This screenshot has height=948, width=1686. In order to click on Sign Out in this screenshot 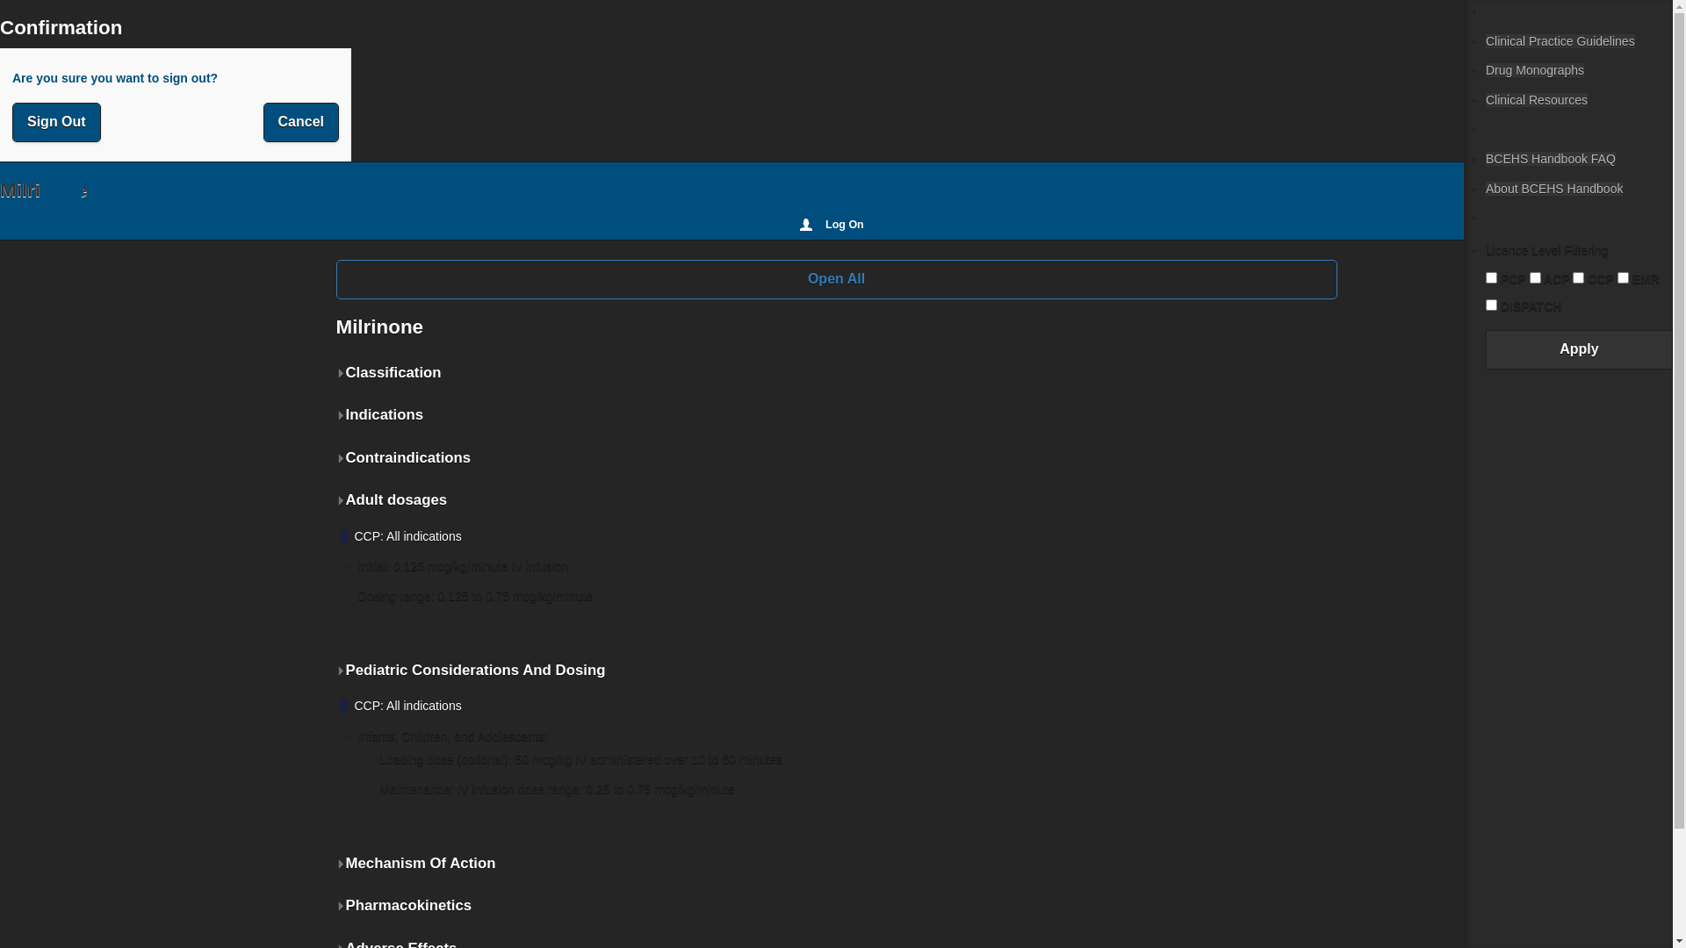, I will do `click(56, 123)`.